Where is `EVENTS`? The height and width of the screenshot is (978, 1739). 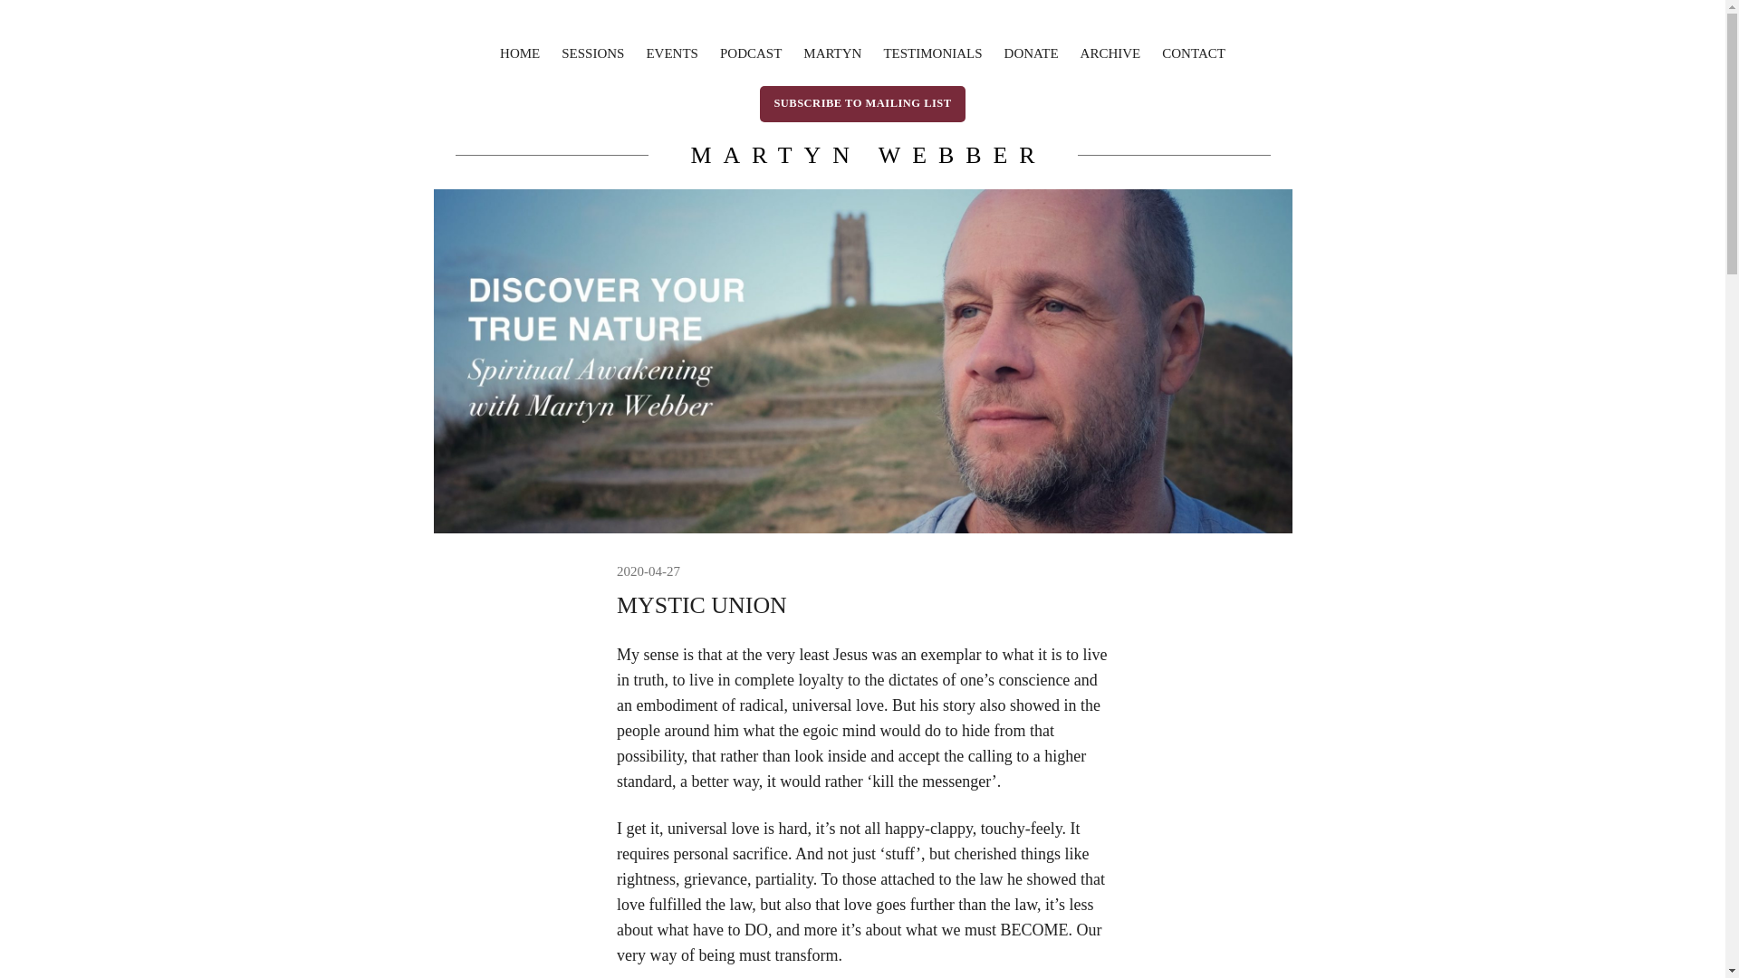
EVENTS is located at coordinates (672, 53).